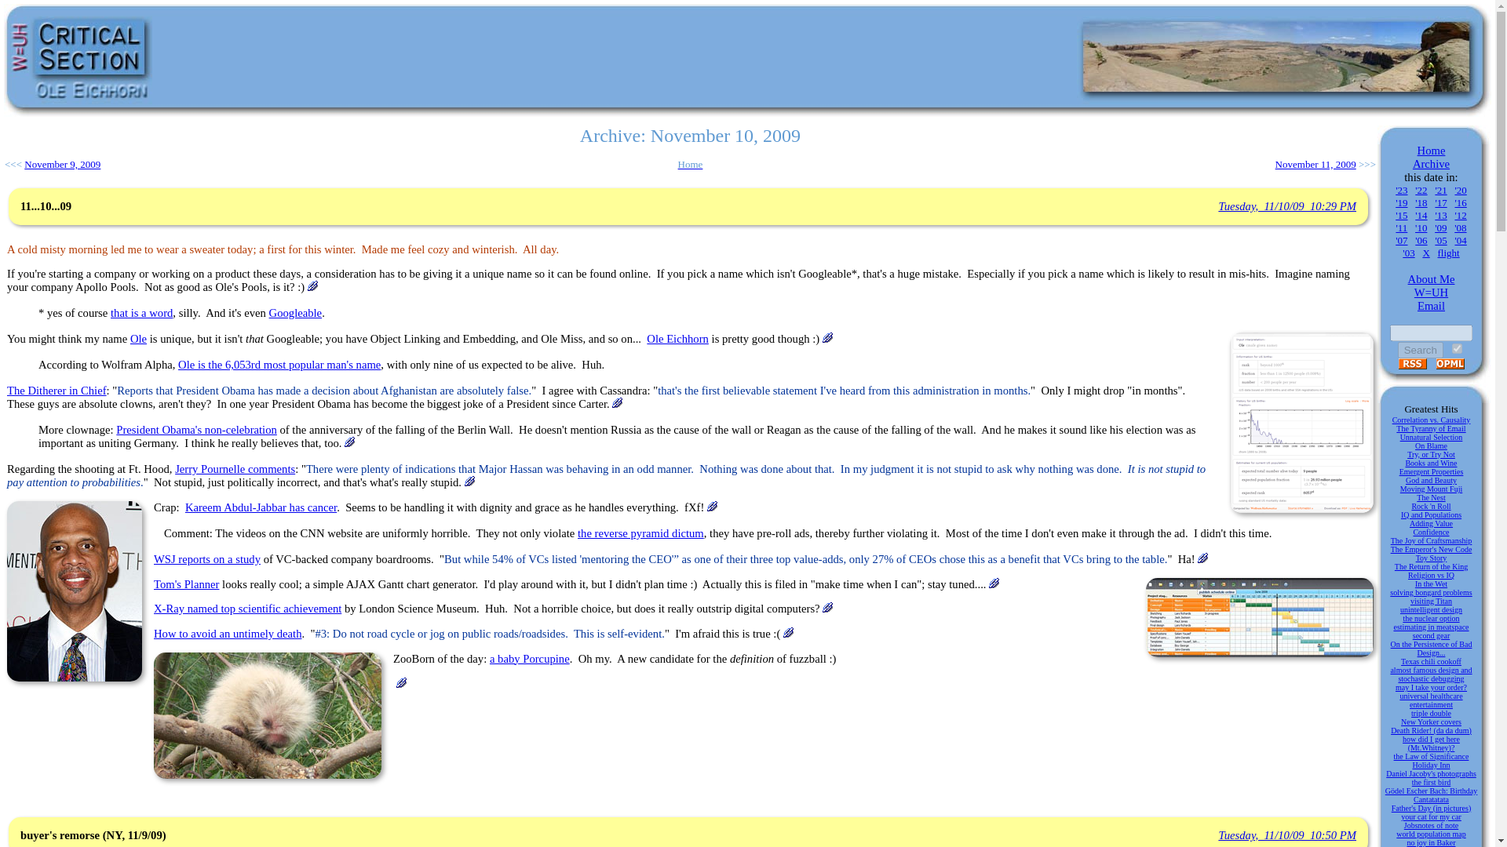 This screenshot has height=847, width=1507. I want to click on Permalink, so click(994, 582).